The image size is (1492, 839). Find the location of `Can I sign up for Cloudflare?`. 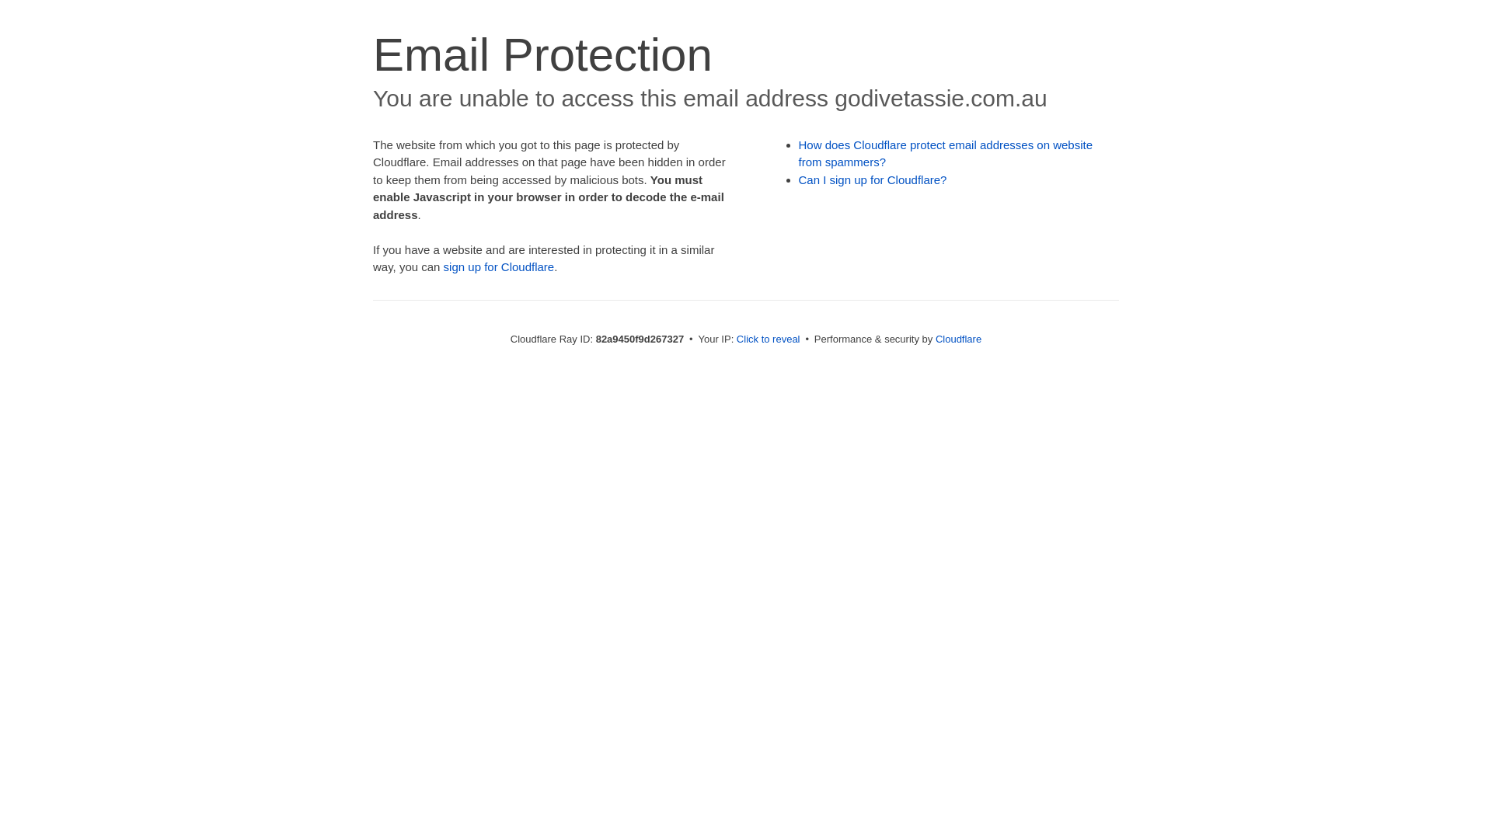

Can I sign up for Cloudflare? is located at coordinates (873, 180).